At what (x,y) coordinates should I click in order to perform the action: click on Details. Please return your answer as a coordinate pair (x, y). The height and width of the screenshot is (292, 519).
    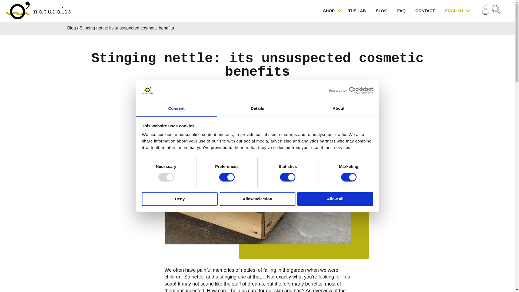
    Looking at the image, I should click on (257, 109).